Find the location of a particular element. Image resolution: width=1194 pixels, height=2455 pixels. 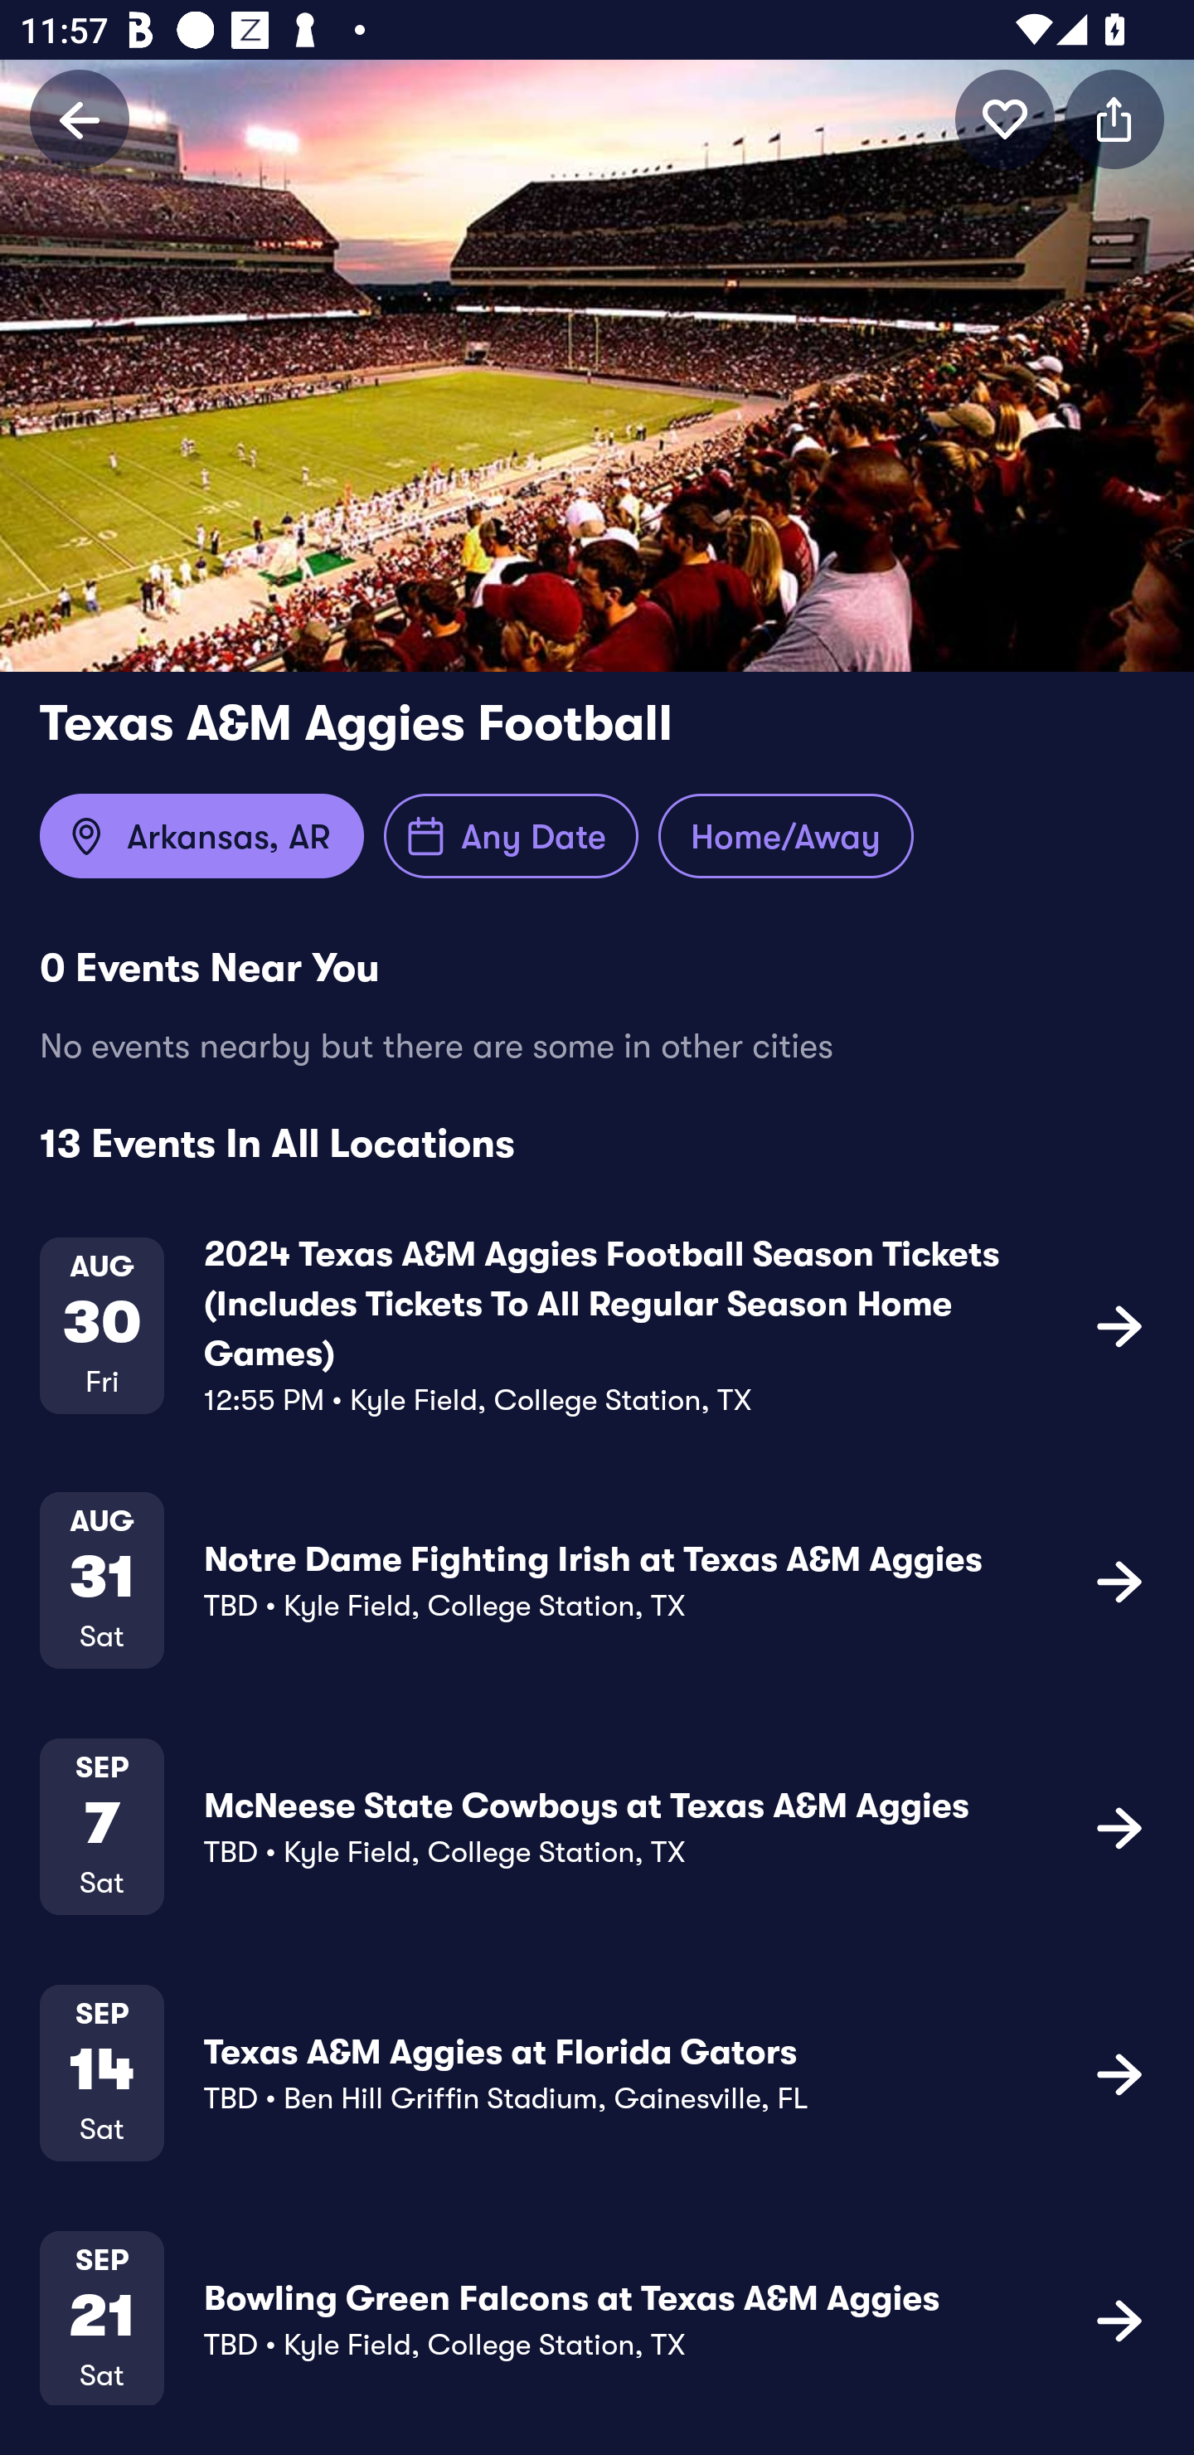

Back is located at coordinates (80, 119).